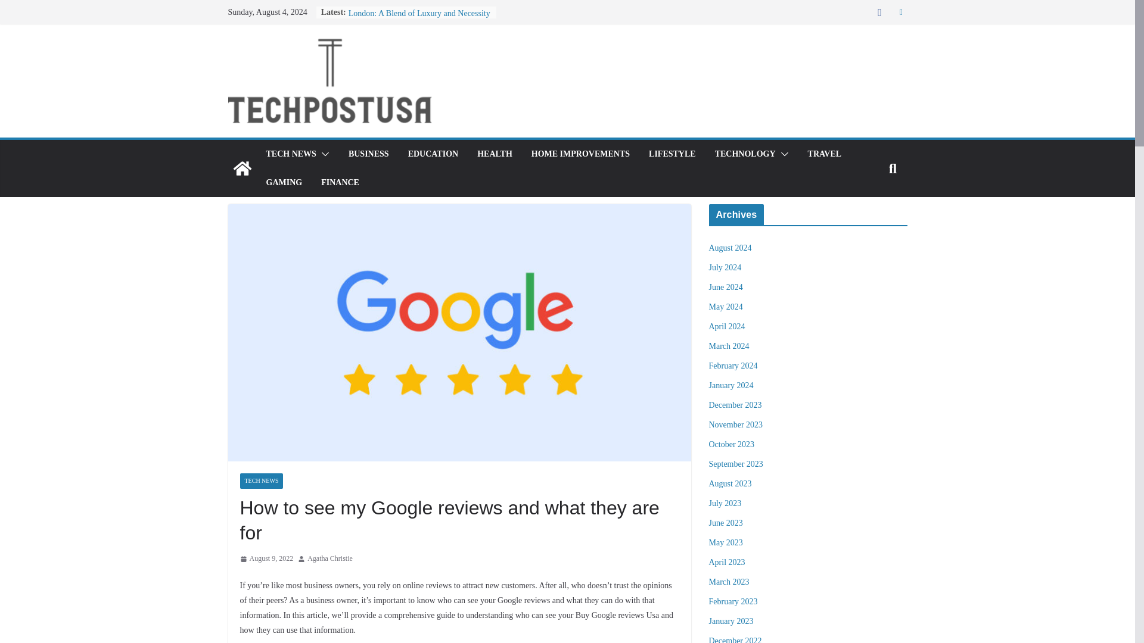 The image size is (1144, 643). What do you see at coordinates (495, 154) in the screenshot?
I see `HEALTH` at bounding box center [495, 154].